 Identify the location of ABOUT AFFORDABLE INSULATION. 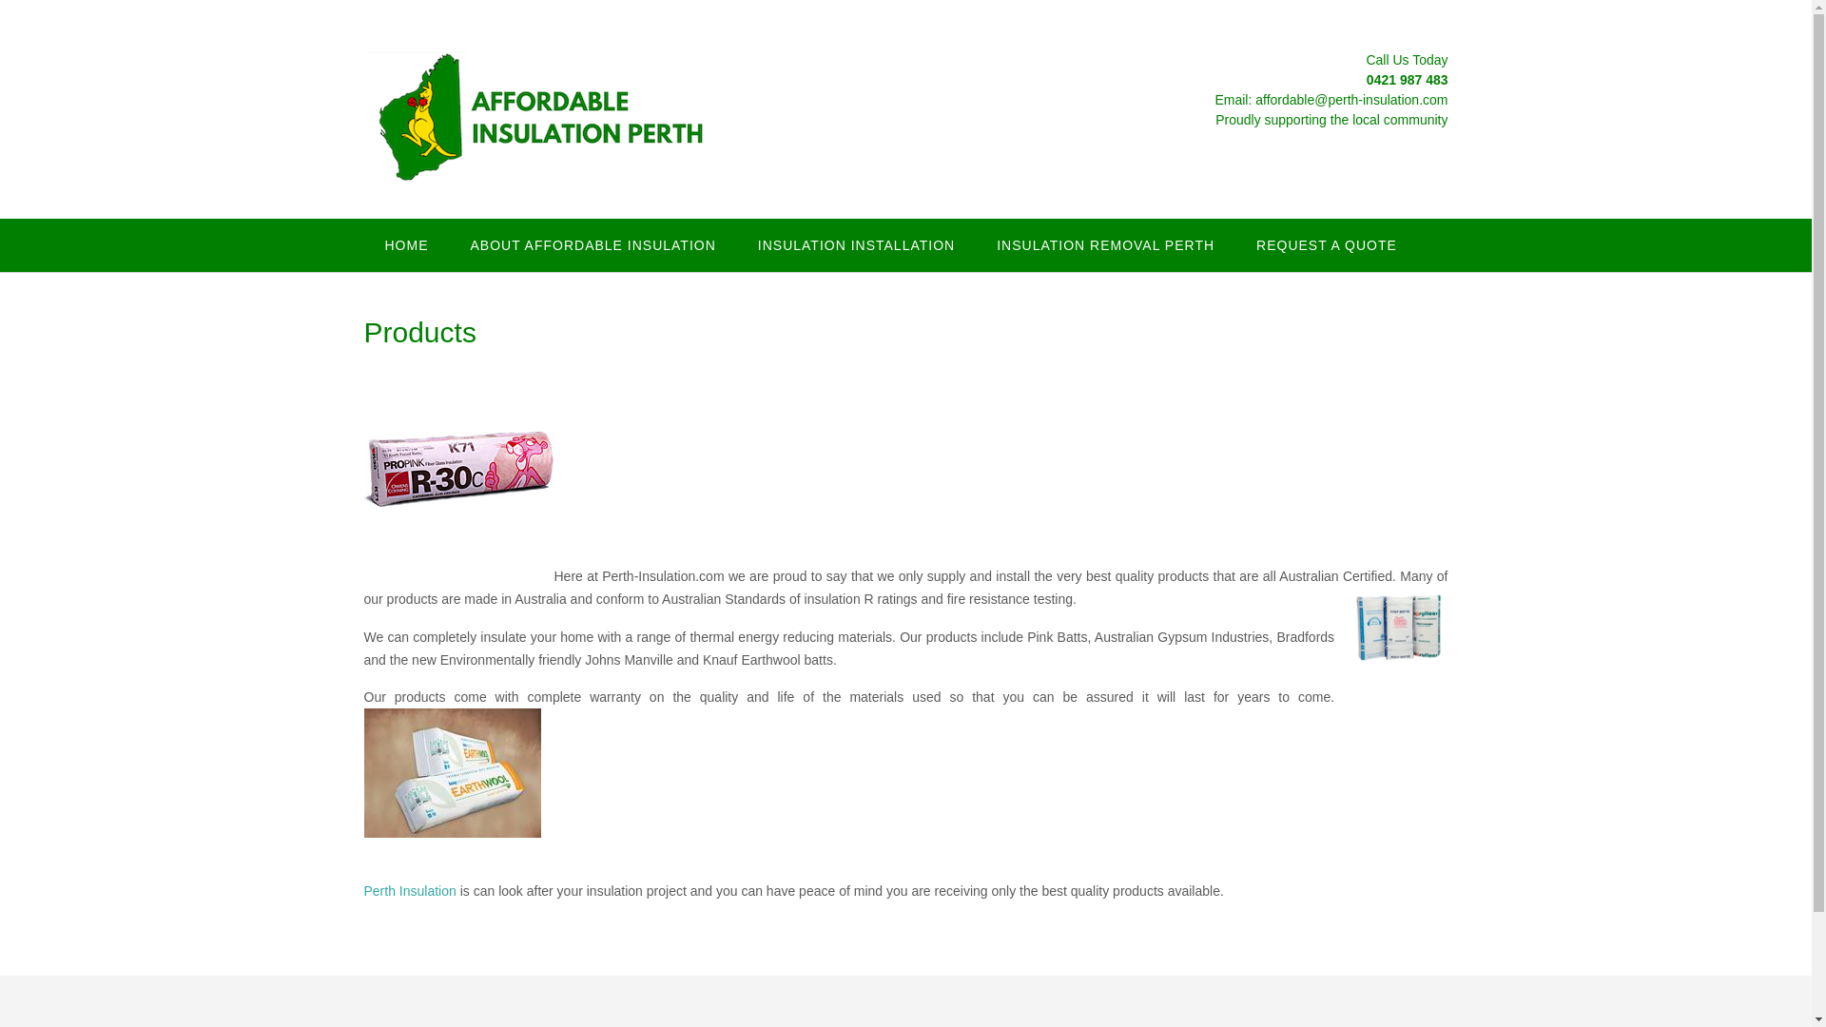
(592, 245).